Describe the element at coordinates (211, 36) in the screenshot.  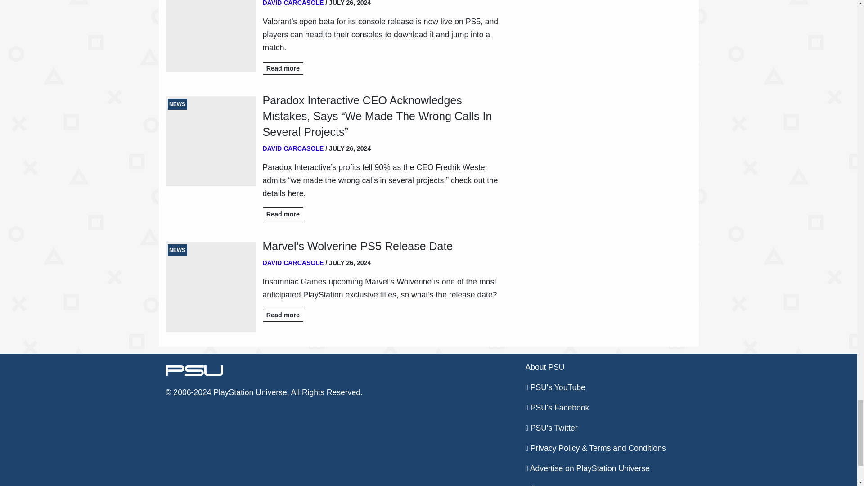
I see `NEWS` at that location.